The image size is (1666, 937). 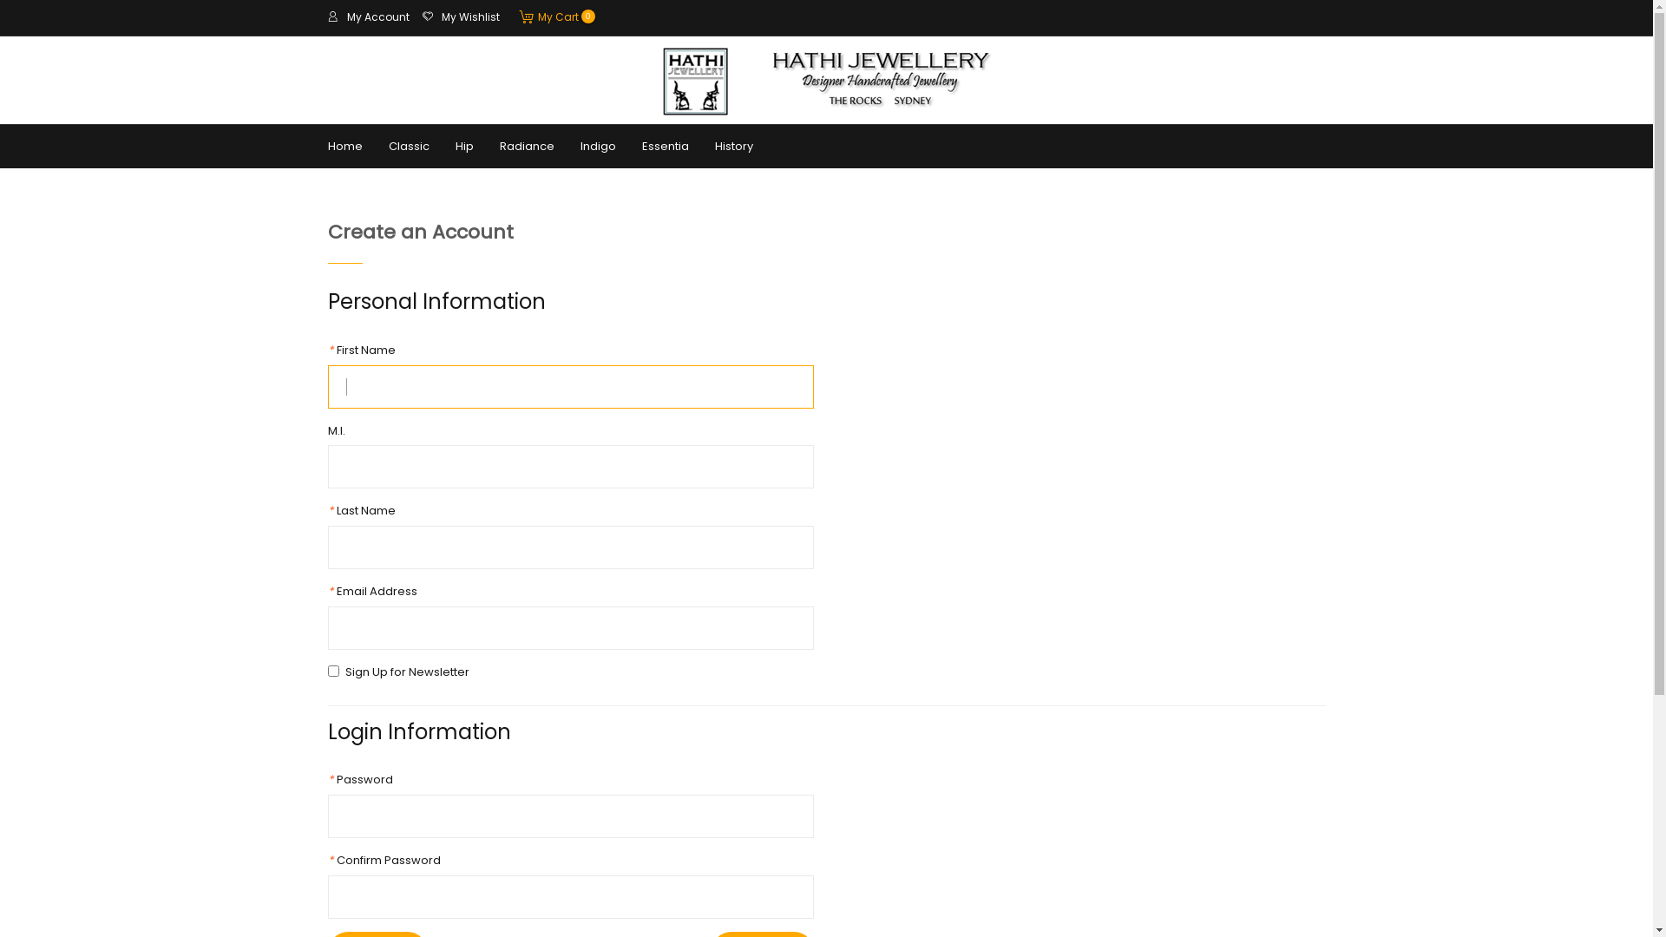 What do you see at coordinates (727, 147) in the screenshot?
I see `History` at bounding box center [727, 147].